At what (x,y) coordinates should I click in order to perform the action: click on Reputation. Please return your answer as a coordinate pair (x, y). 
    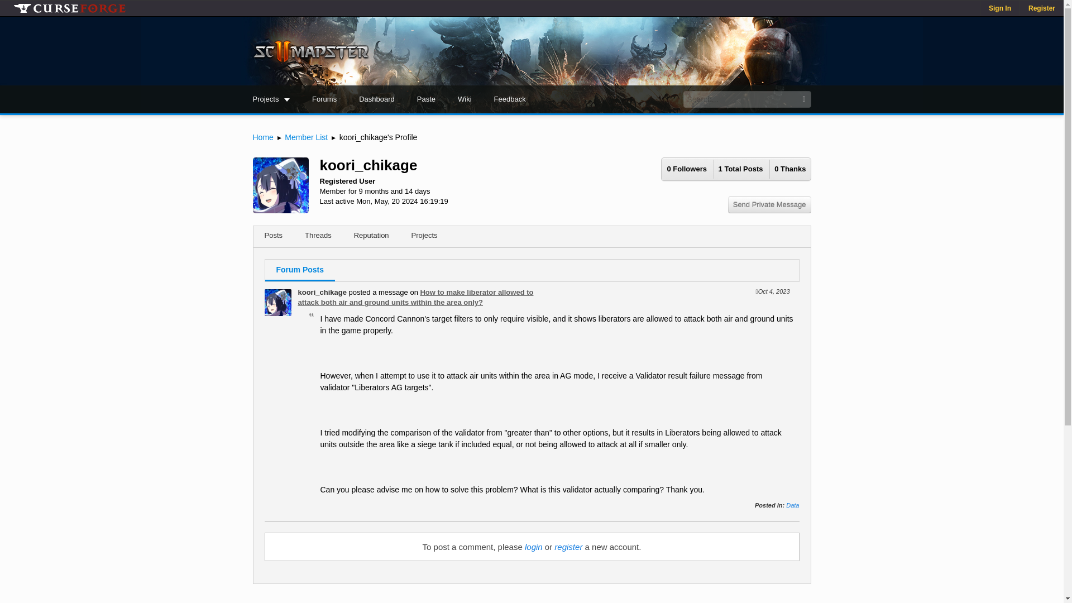
    Looking at the image, I should click on (371, 237).